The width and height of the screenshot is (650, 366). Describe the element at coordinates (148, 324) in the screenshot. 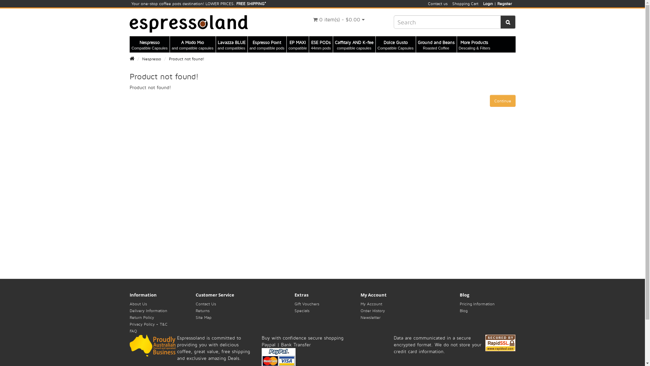

I see `Privacy Policy + T&C` at that location.